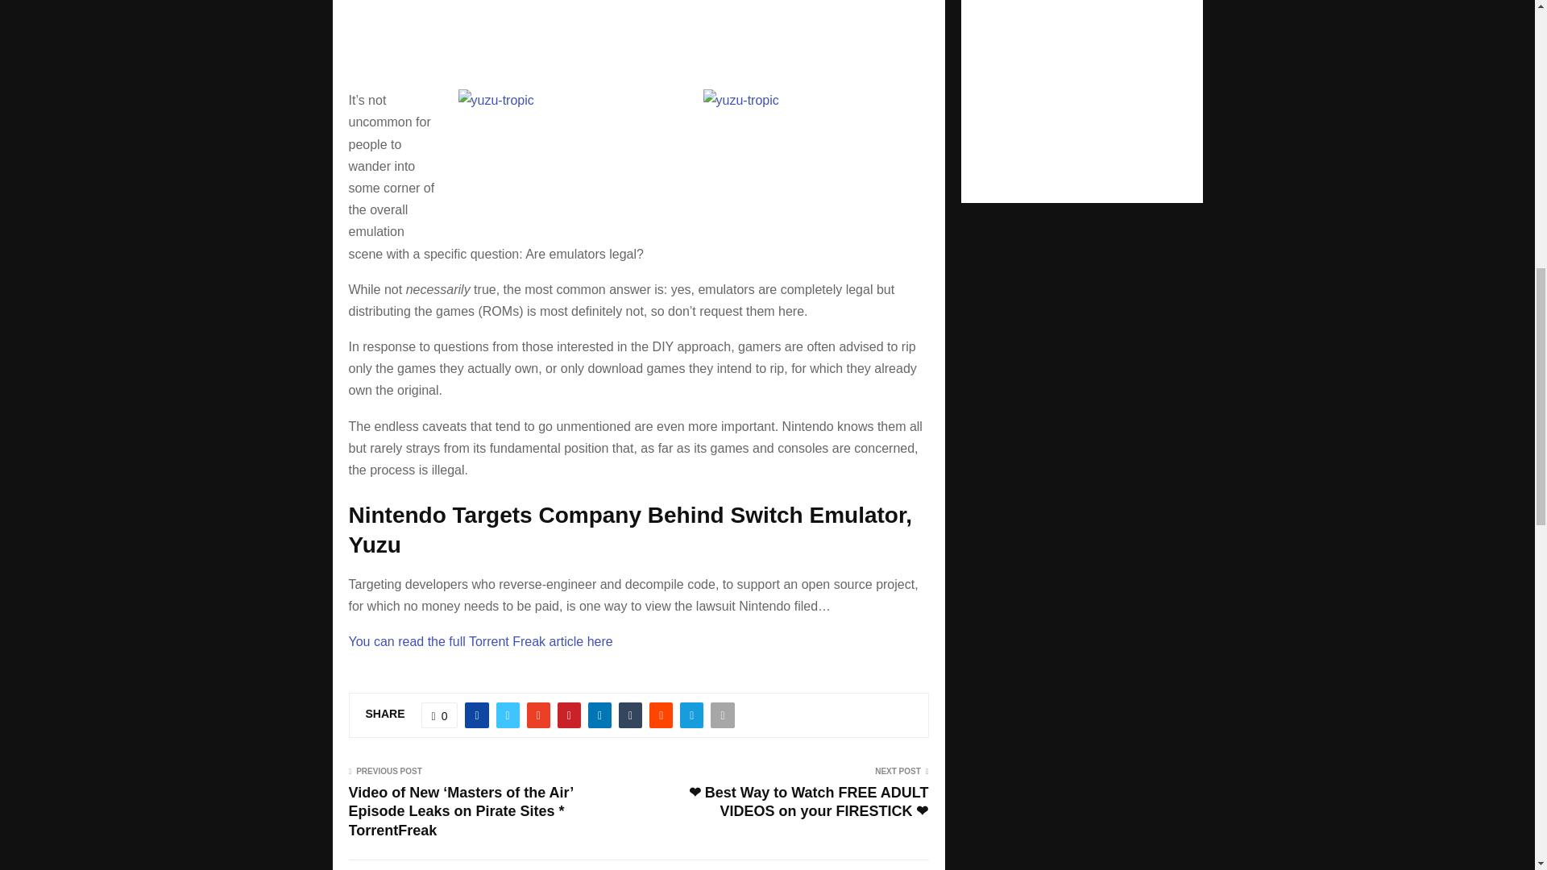 This screenshot has height=870, width=1547. I want to click on 0, so click(439, 715).